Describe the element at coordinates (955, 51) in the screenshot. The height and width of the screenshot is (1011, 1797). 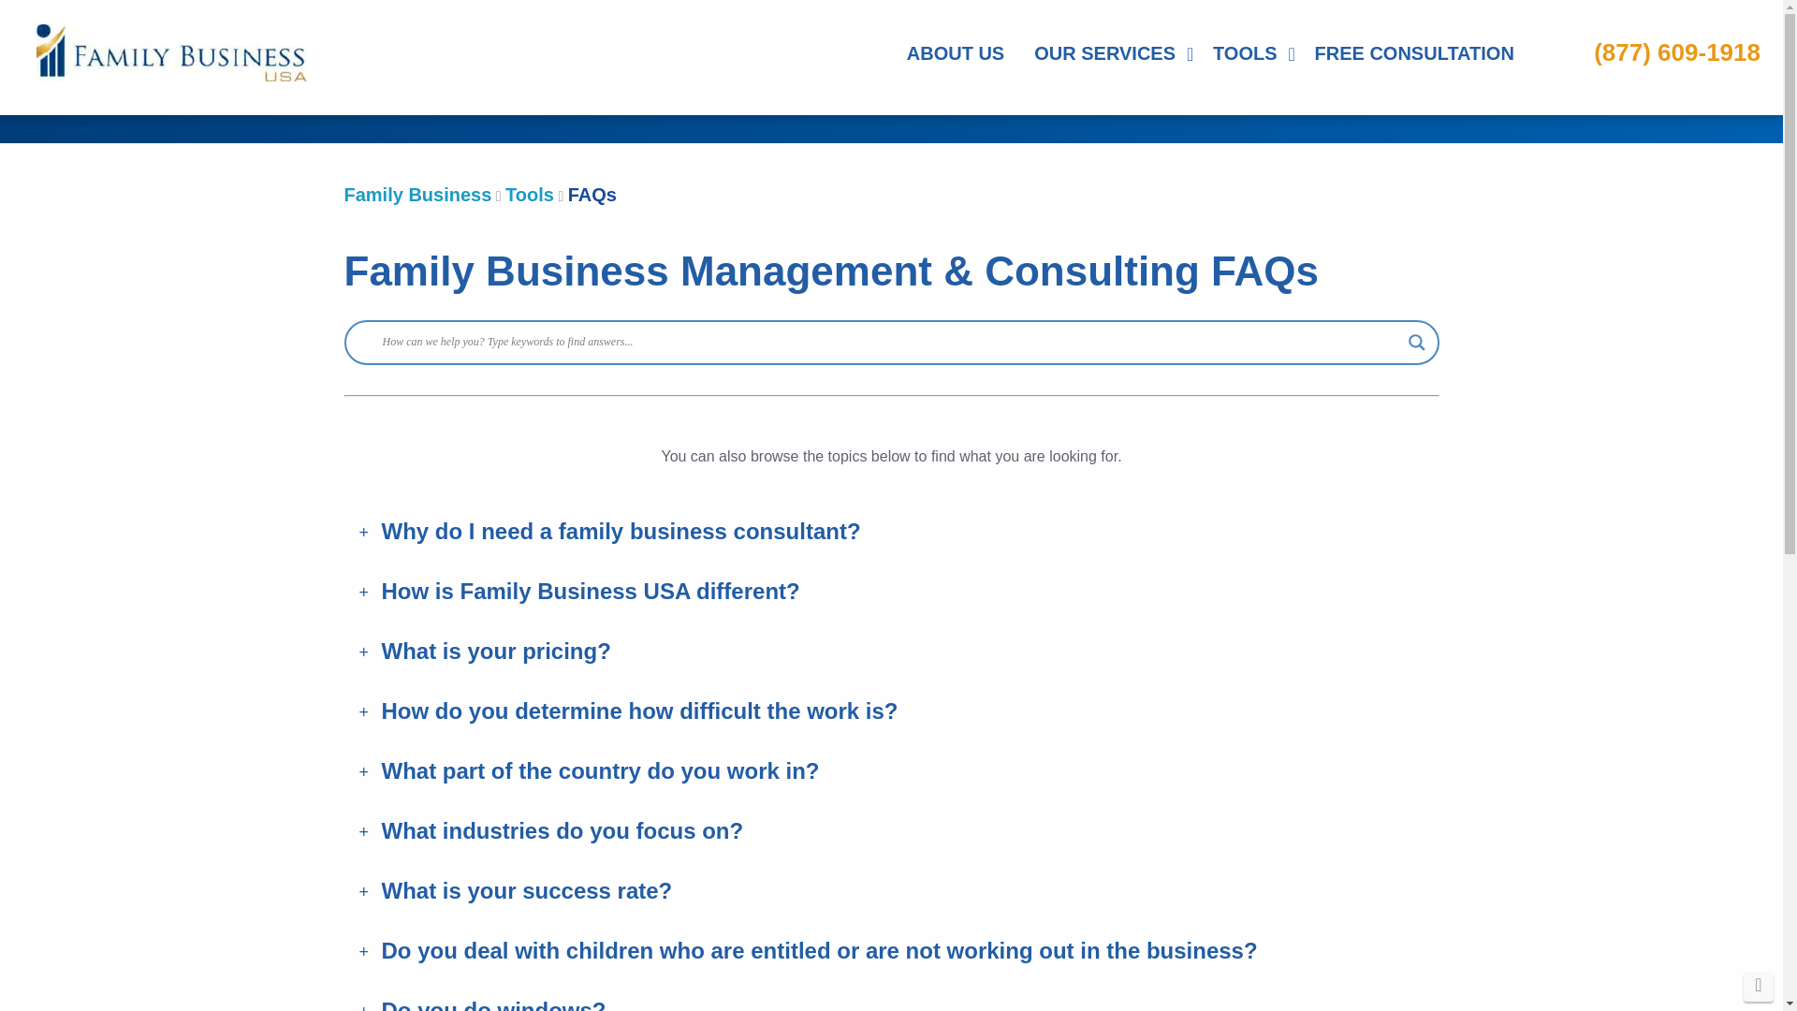
I see `ABOUT US` at that location.